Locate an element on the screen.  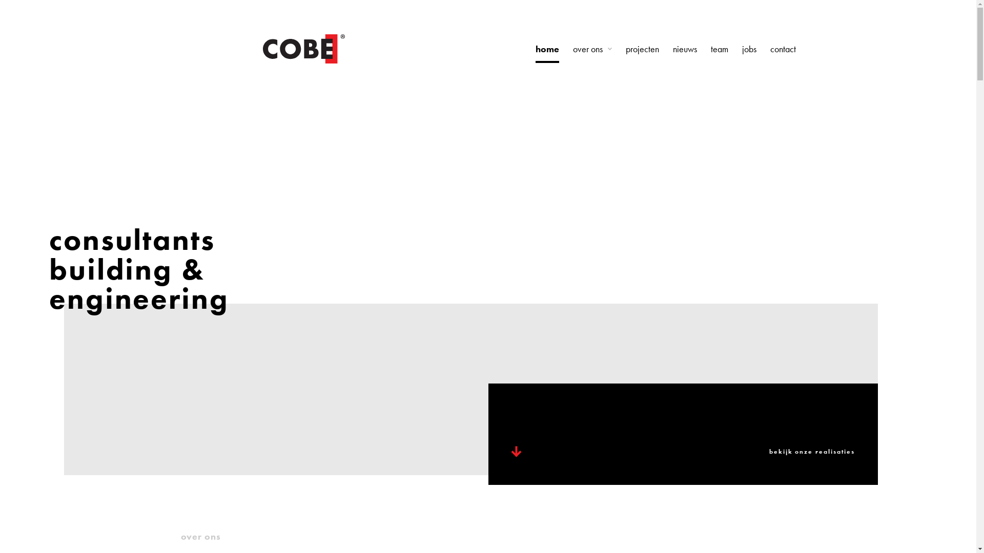
home is located at coordinates (547, 49).